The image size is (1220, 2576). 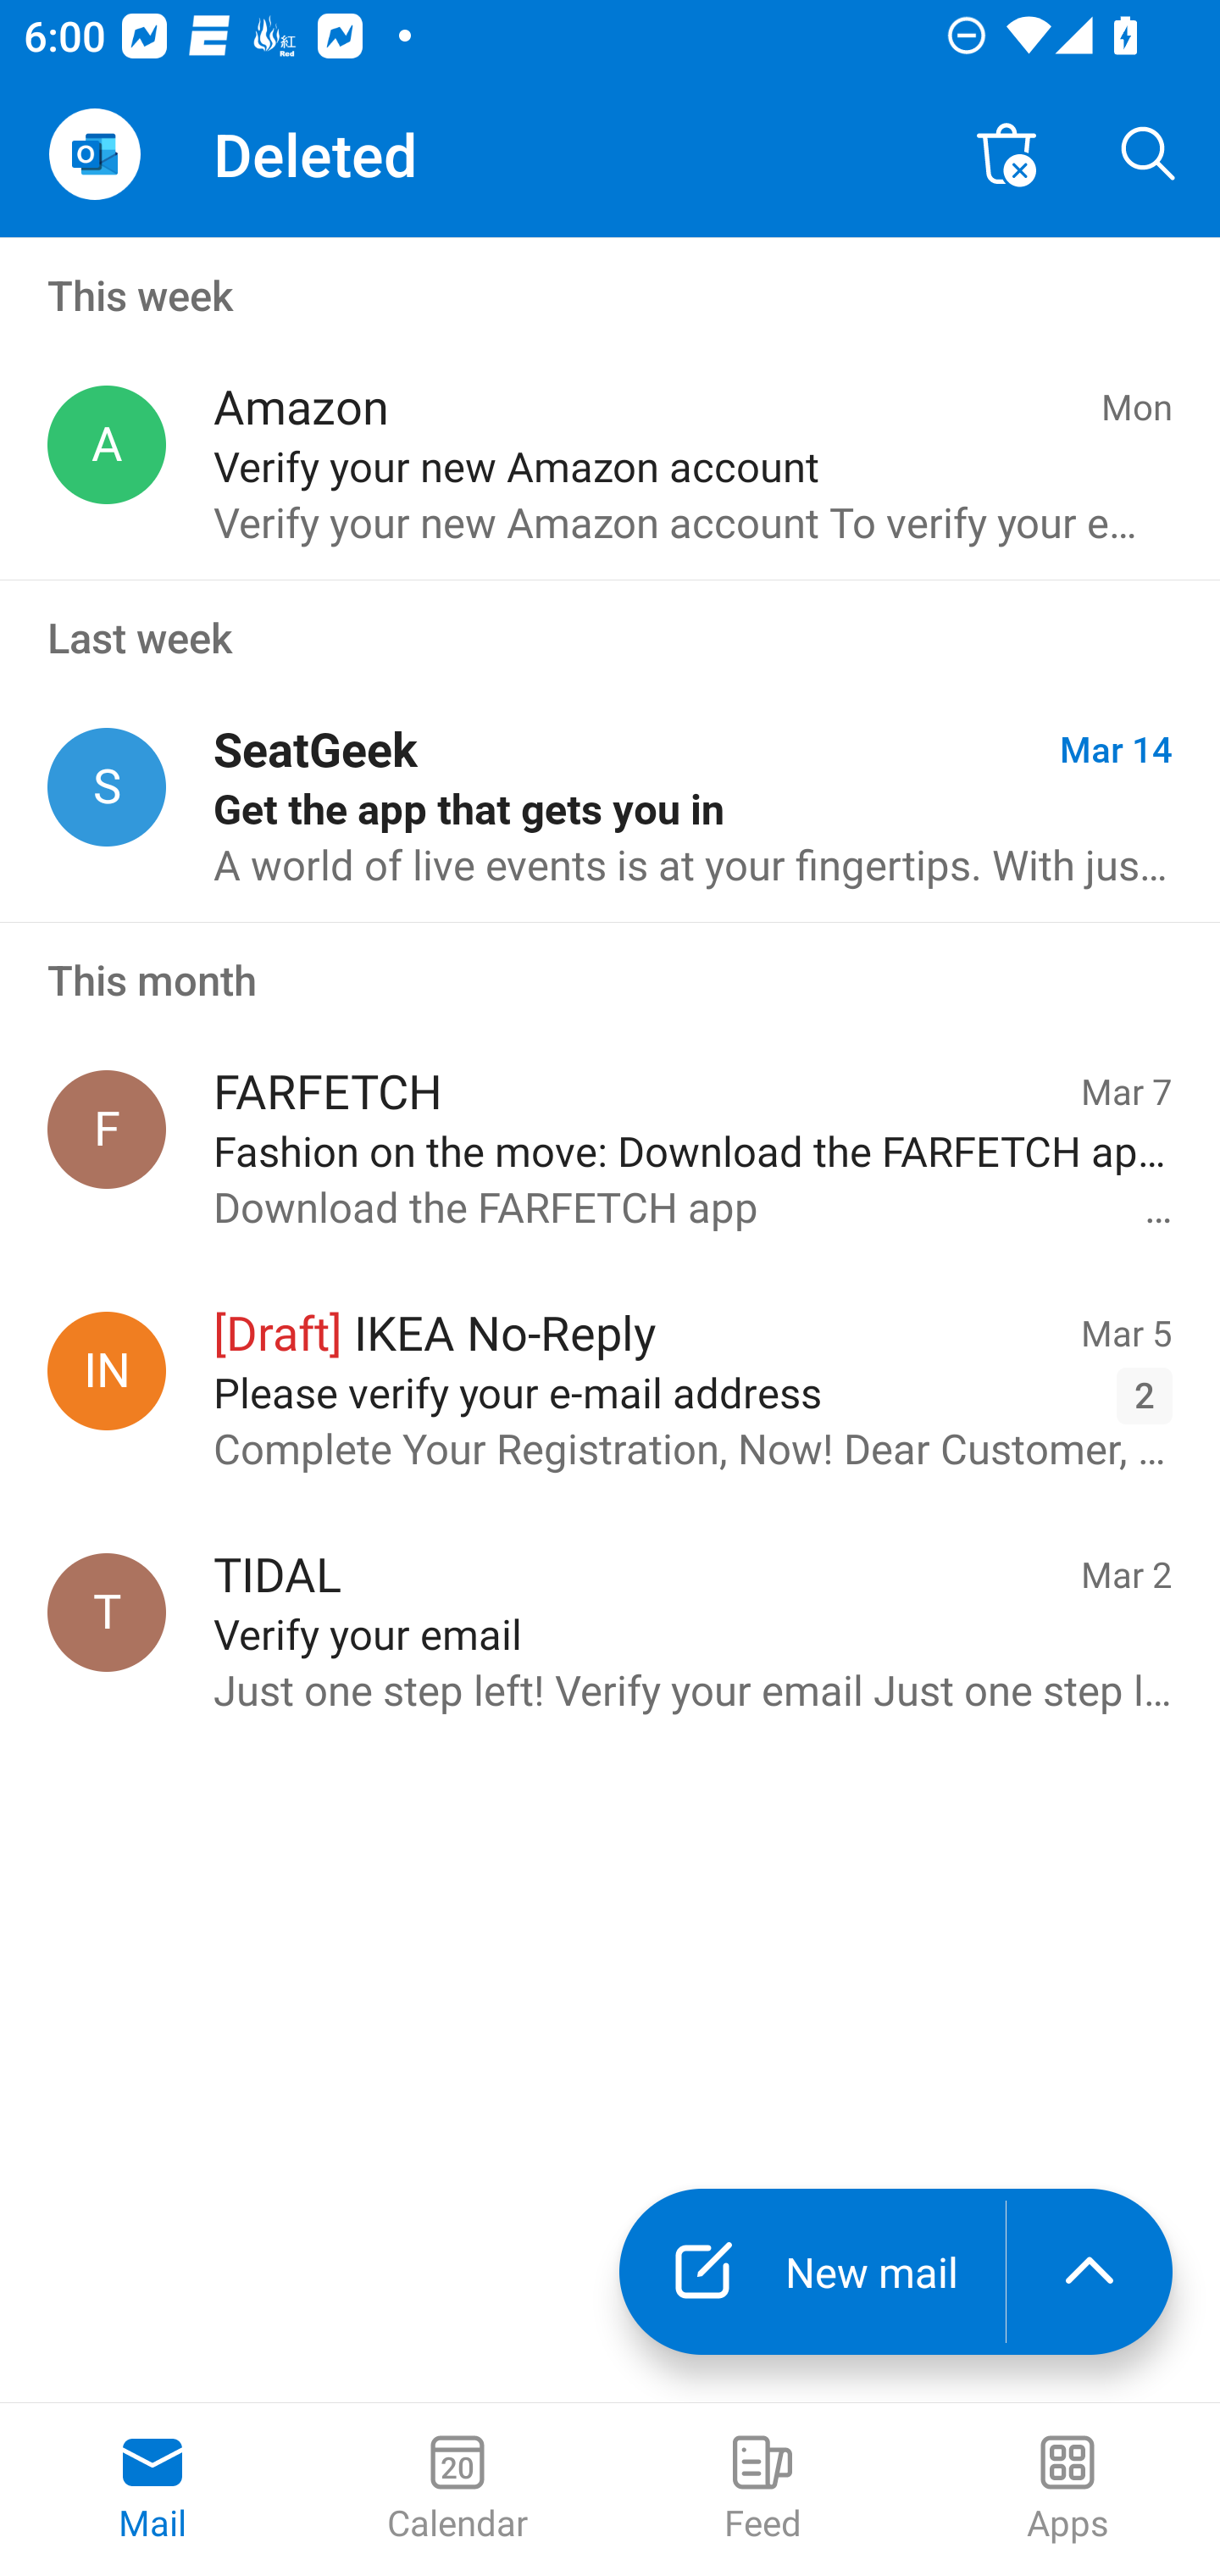 What do you see at coordinates (812, 2272) in the screenshot?
I see `New mail` at bounding box center [812, 2272].